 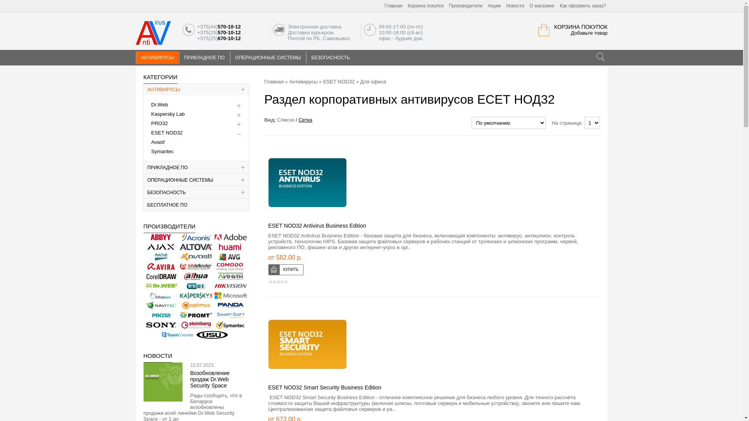 What do you see at coordinates (196, 237) in the screenshot?
I see `Acronis ` at bounding box center [196, 237].